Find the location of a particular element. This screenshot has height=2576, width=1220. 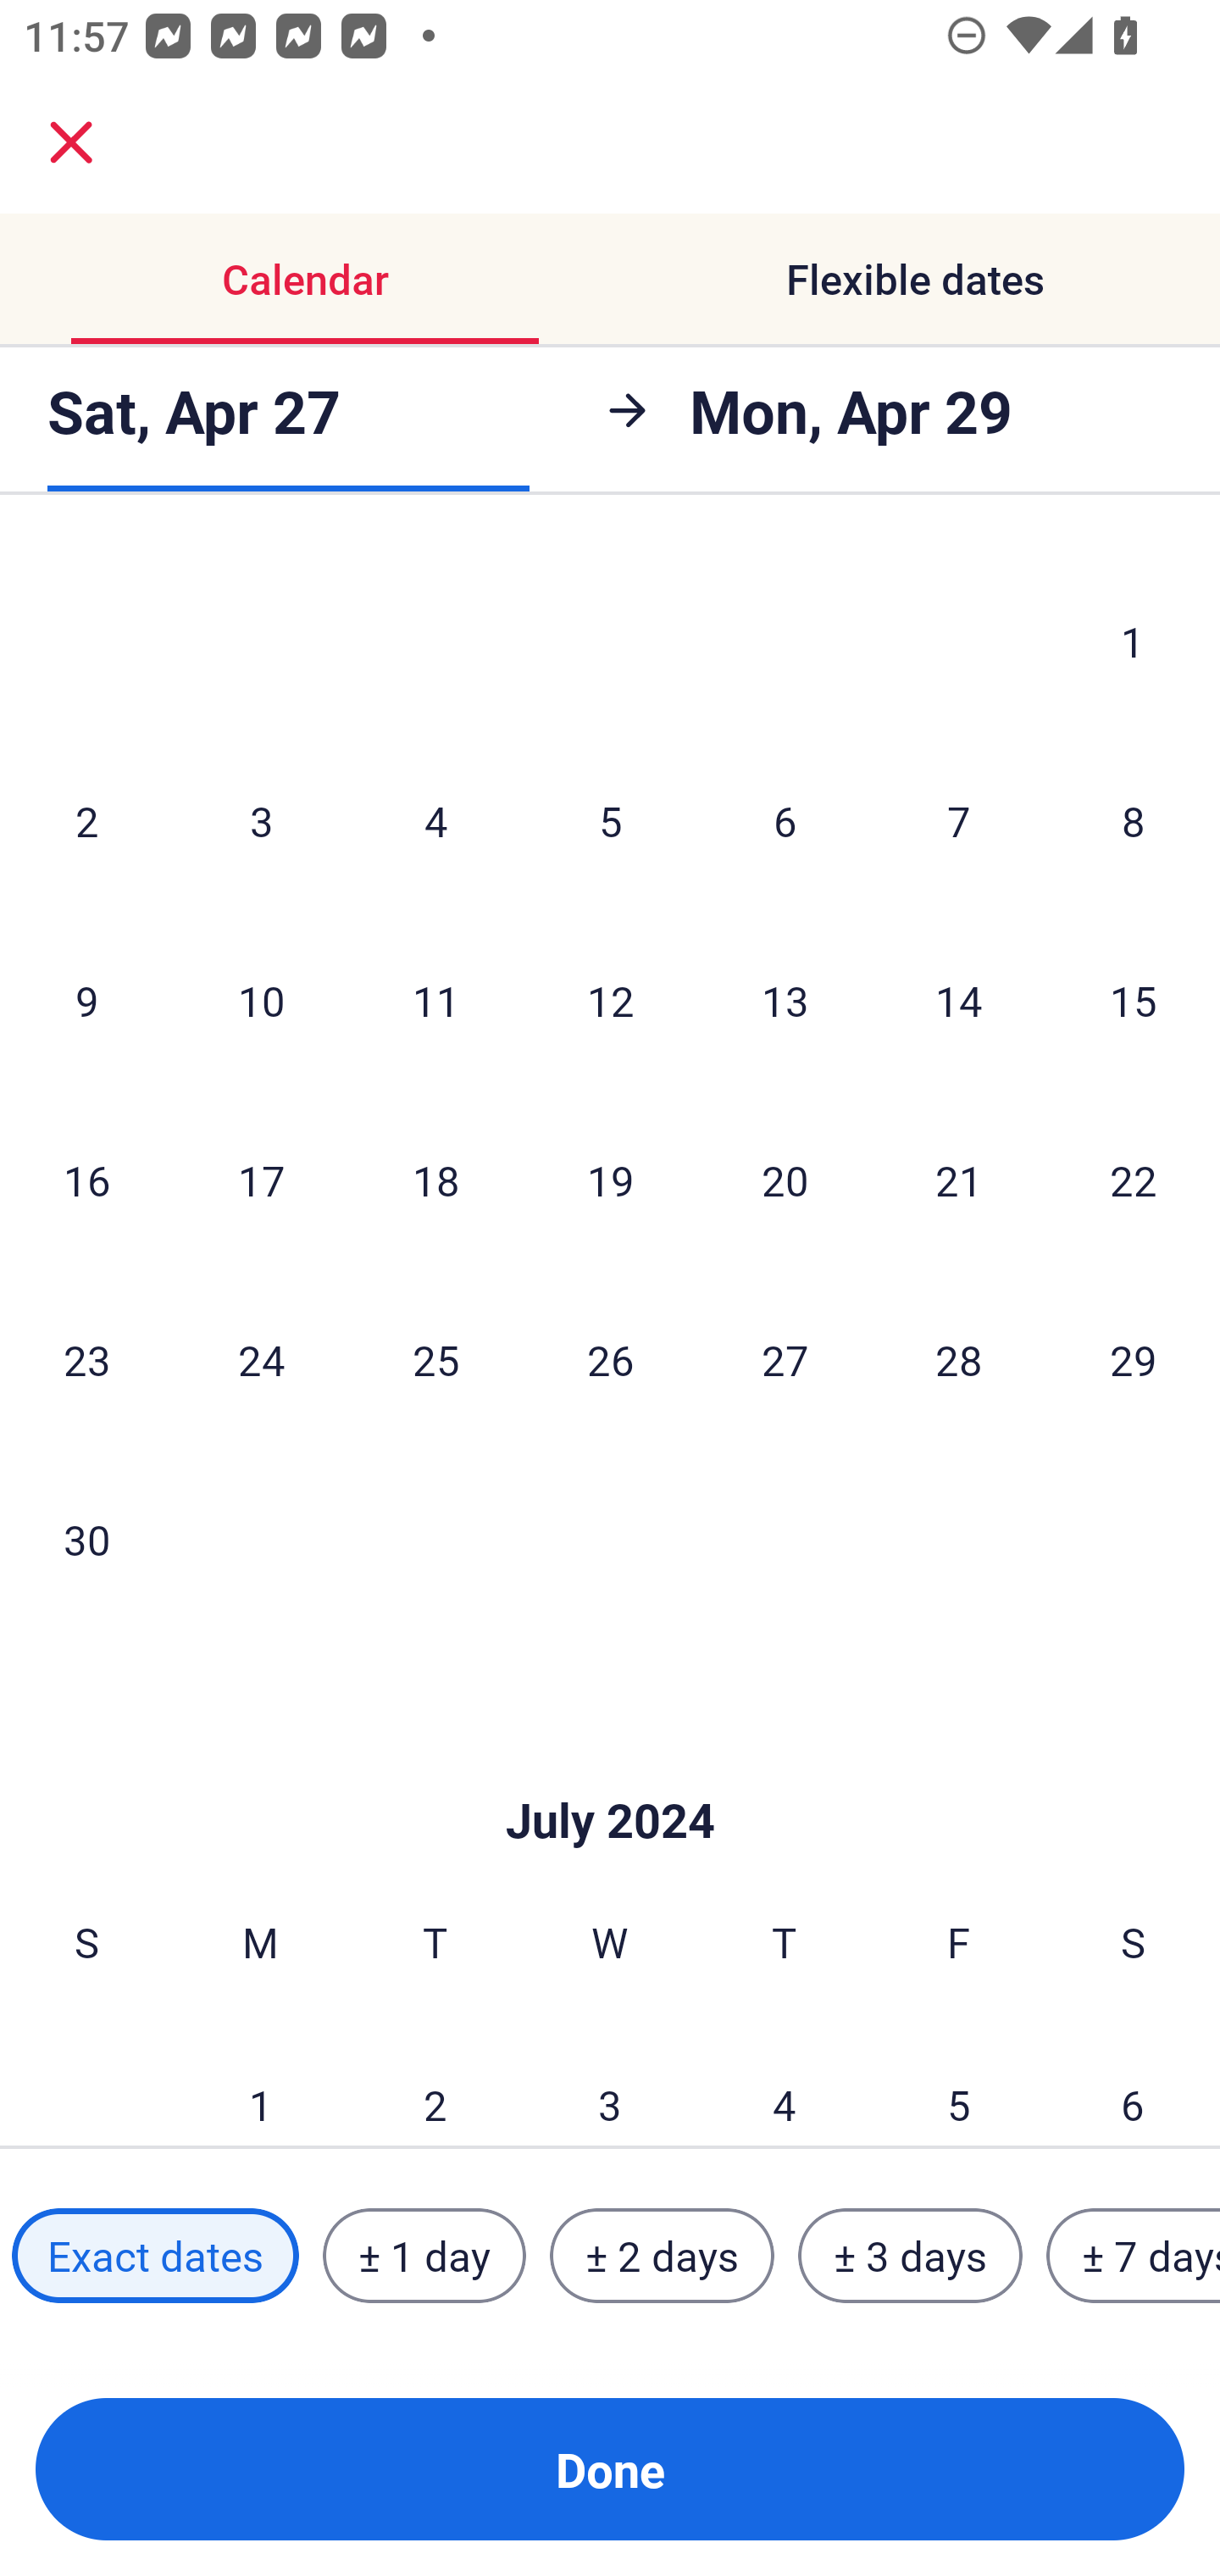

28 Friday, June 28, 2024 is located at coordinates (959, 1359).